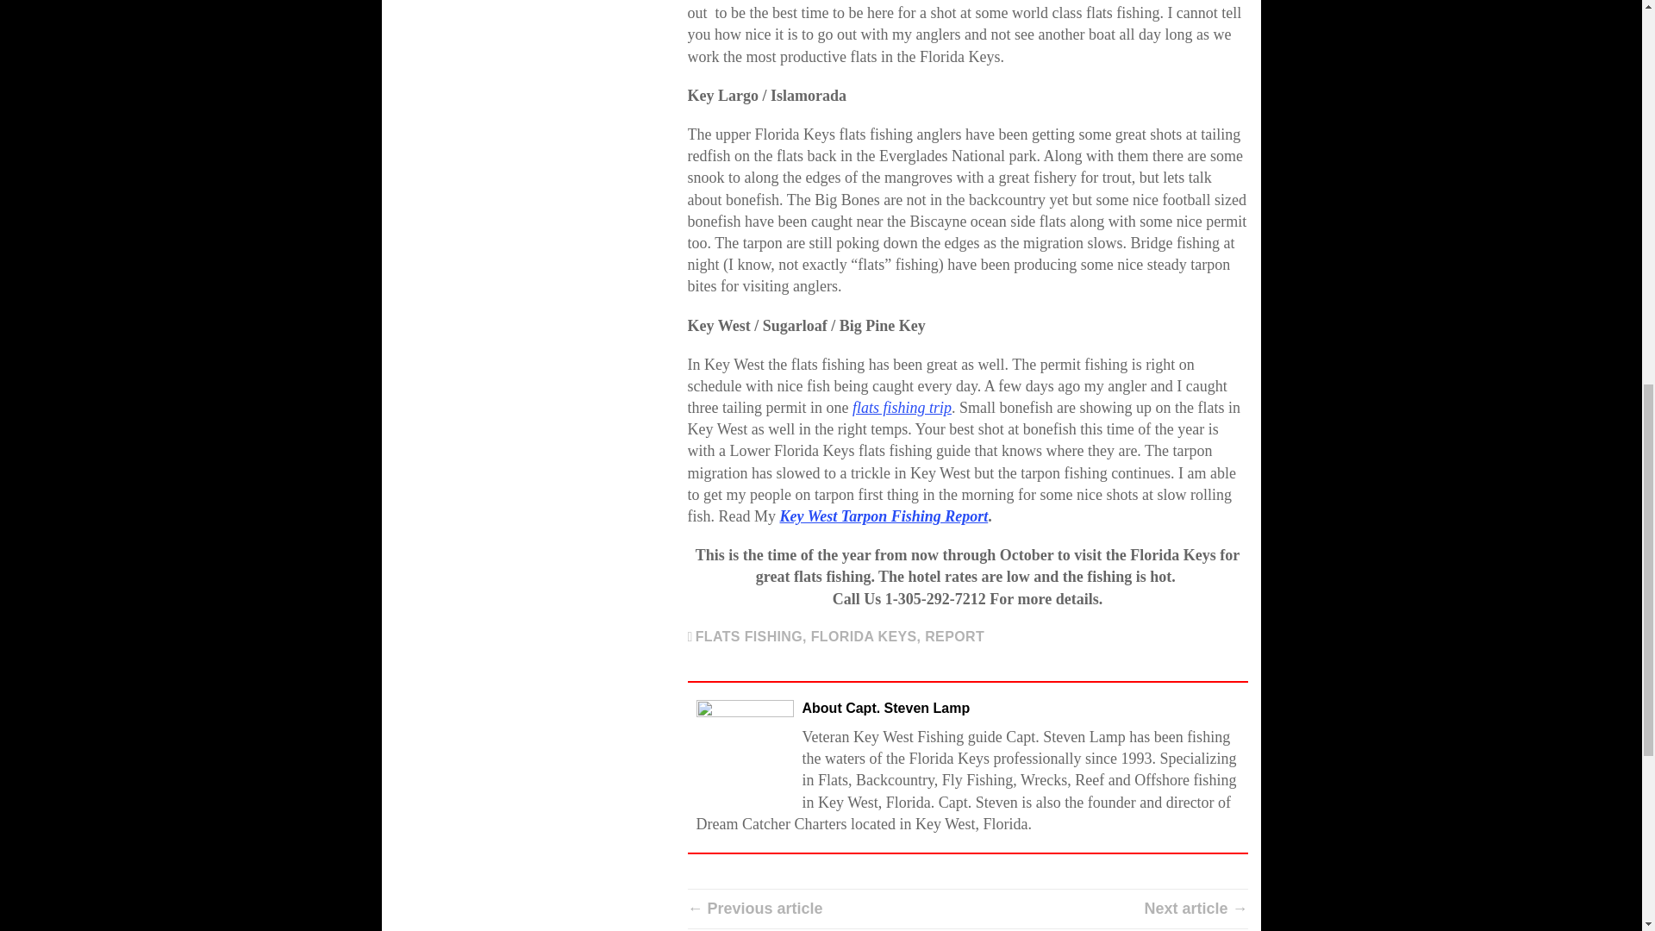  What do you see at coordinates (955, 636) in the screenshot?
I see `REPORT` at bounding box center [955, 636].